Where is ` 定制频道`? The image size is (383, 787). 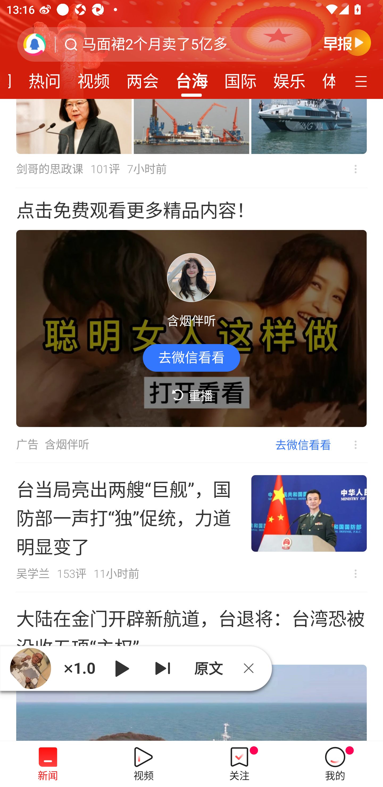
 定制频道 is located at coordinates (362, 81).